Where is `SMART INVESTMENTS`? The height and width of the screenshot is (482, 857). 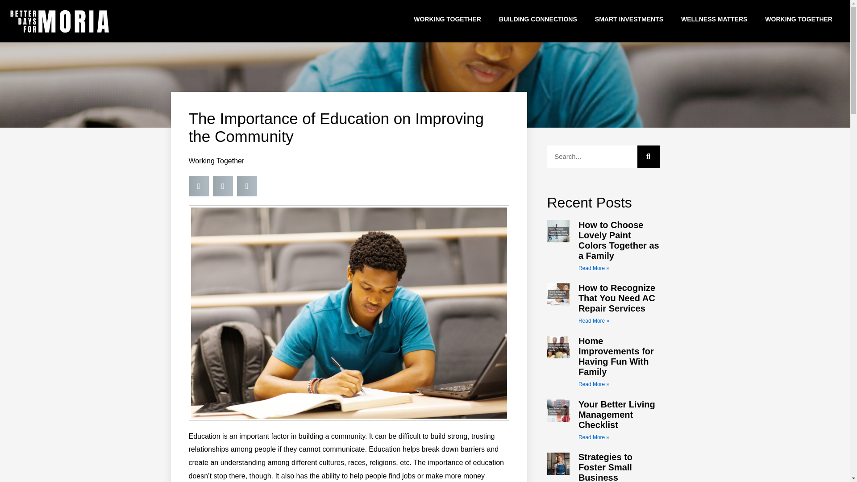
SMART INVESTMENTS is located at coordinates (629, 19).